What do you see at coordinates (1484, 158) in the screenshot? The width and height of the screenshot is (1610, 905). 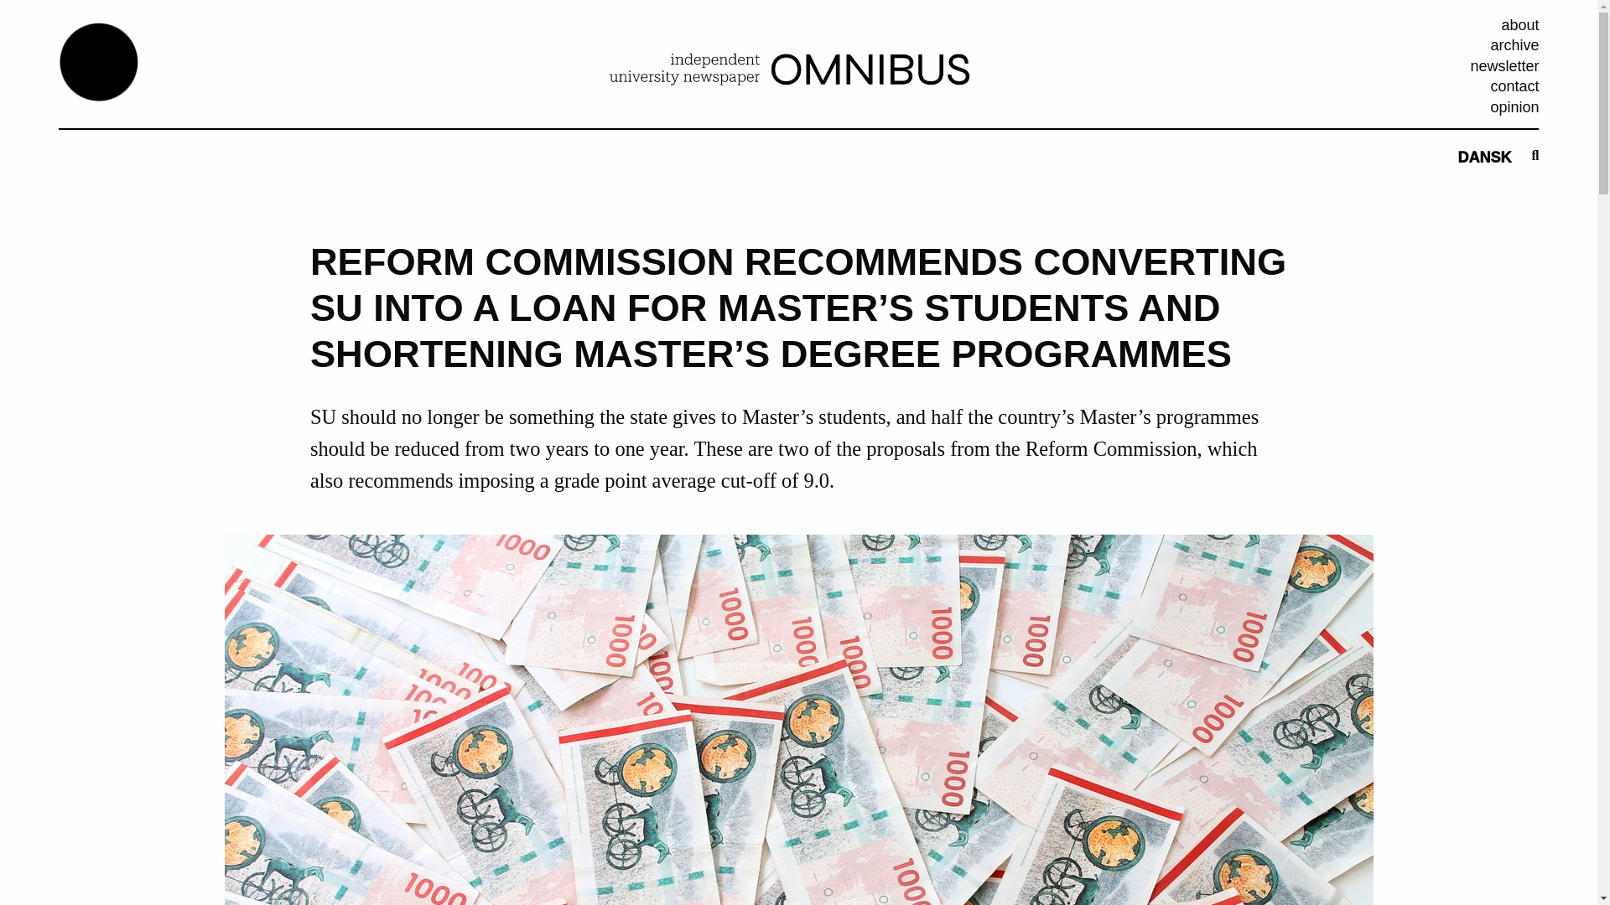 I see `Dansk` at bounding box center [1484, 158].